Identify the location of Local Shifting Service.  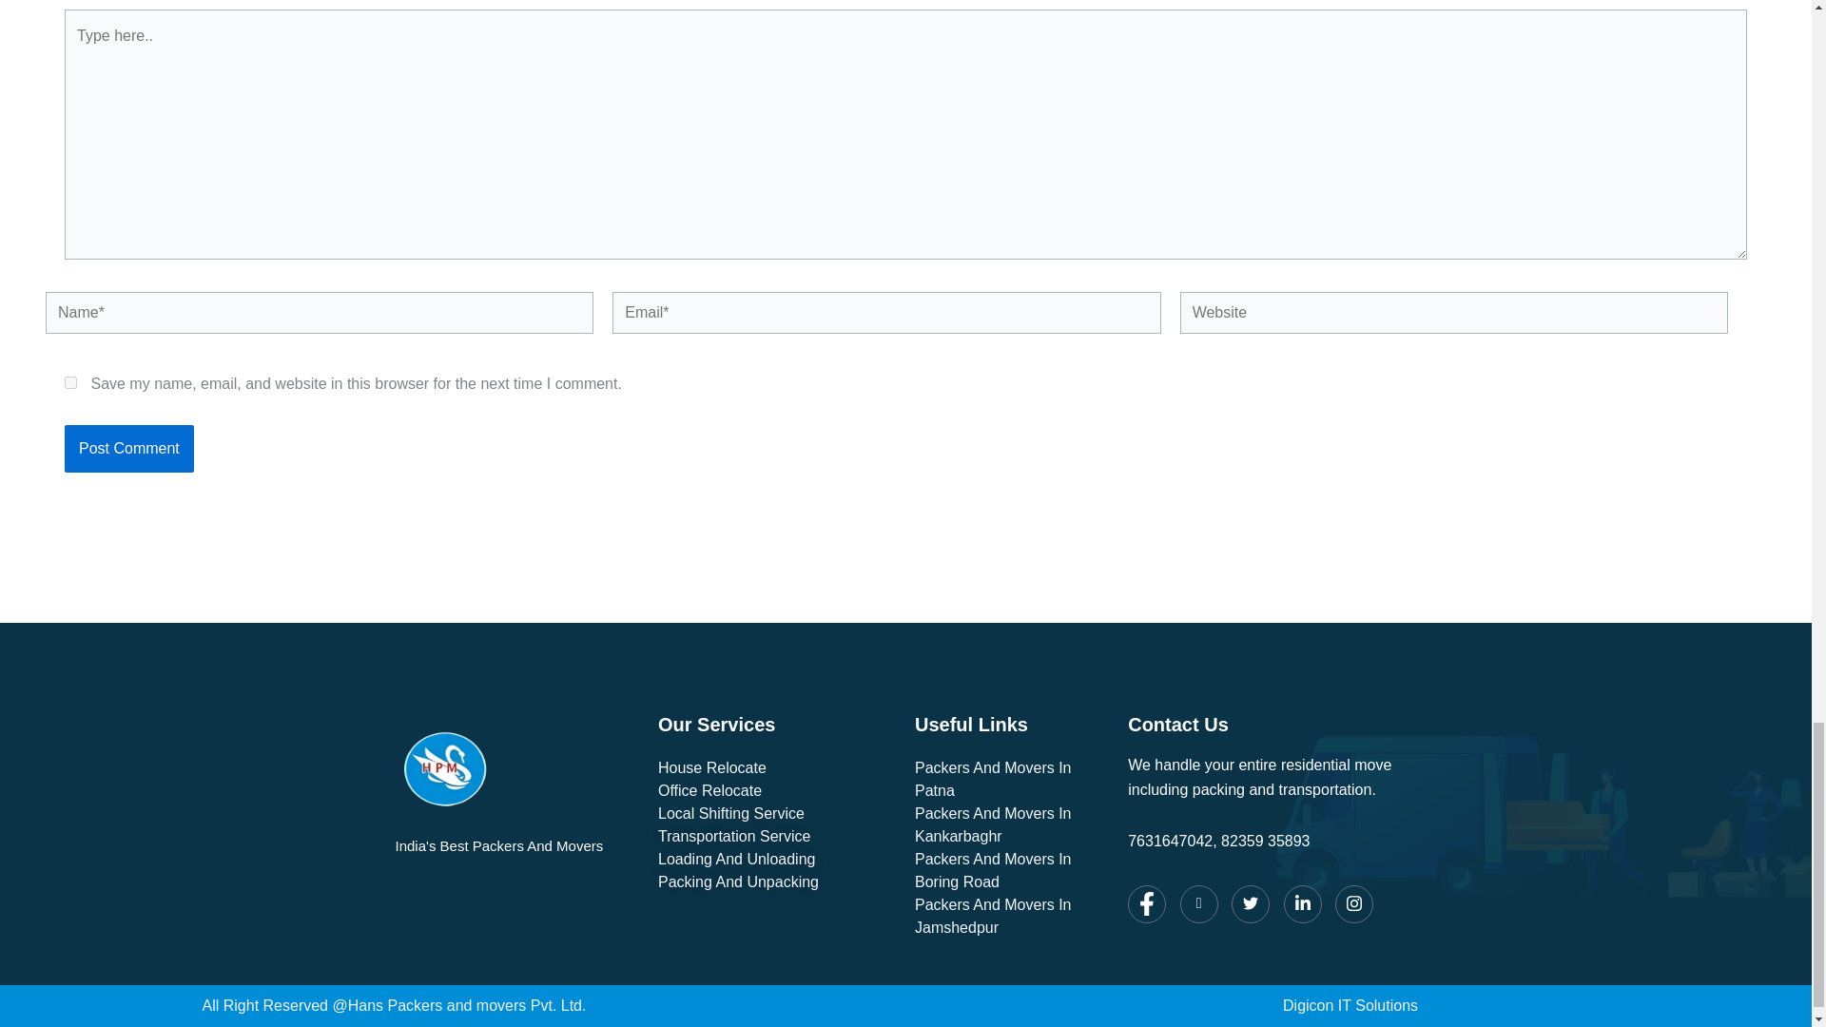
(776, 814).